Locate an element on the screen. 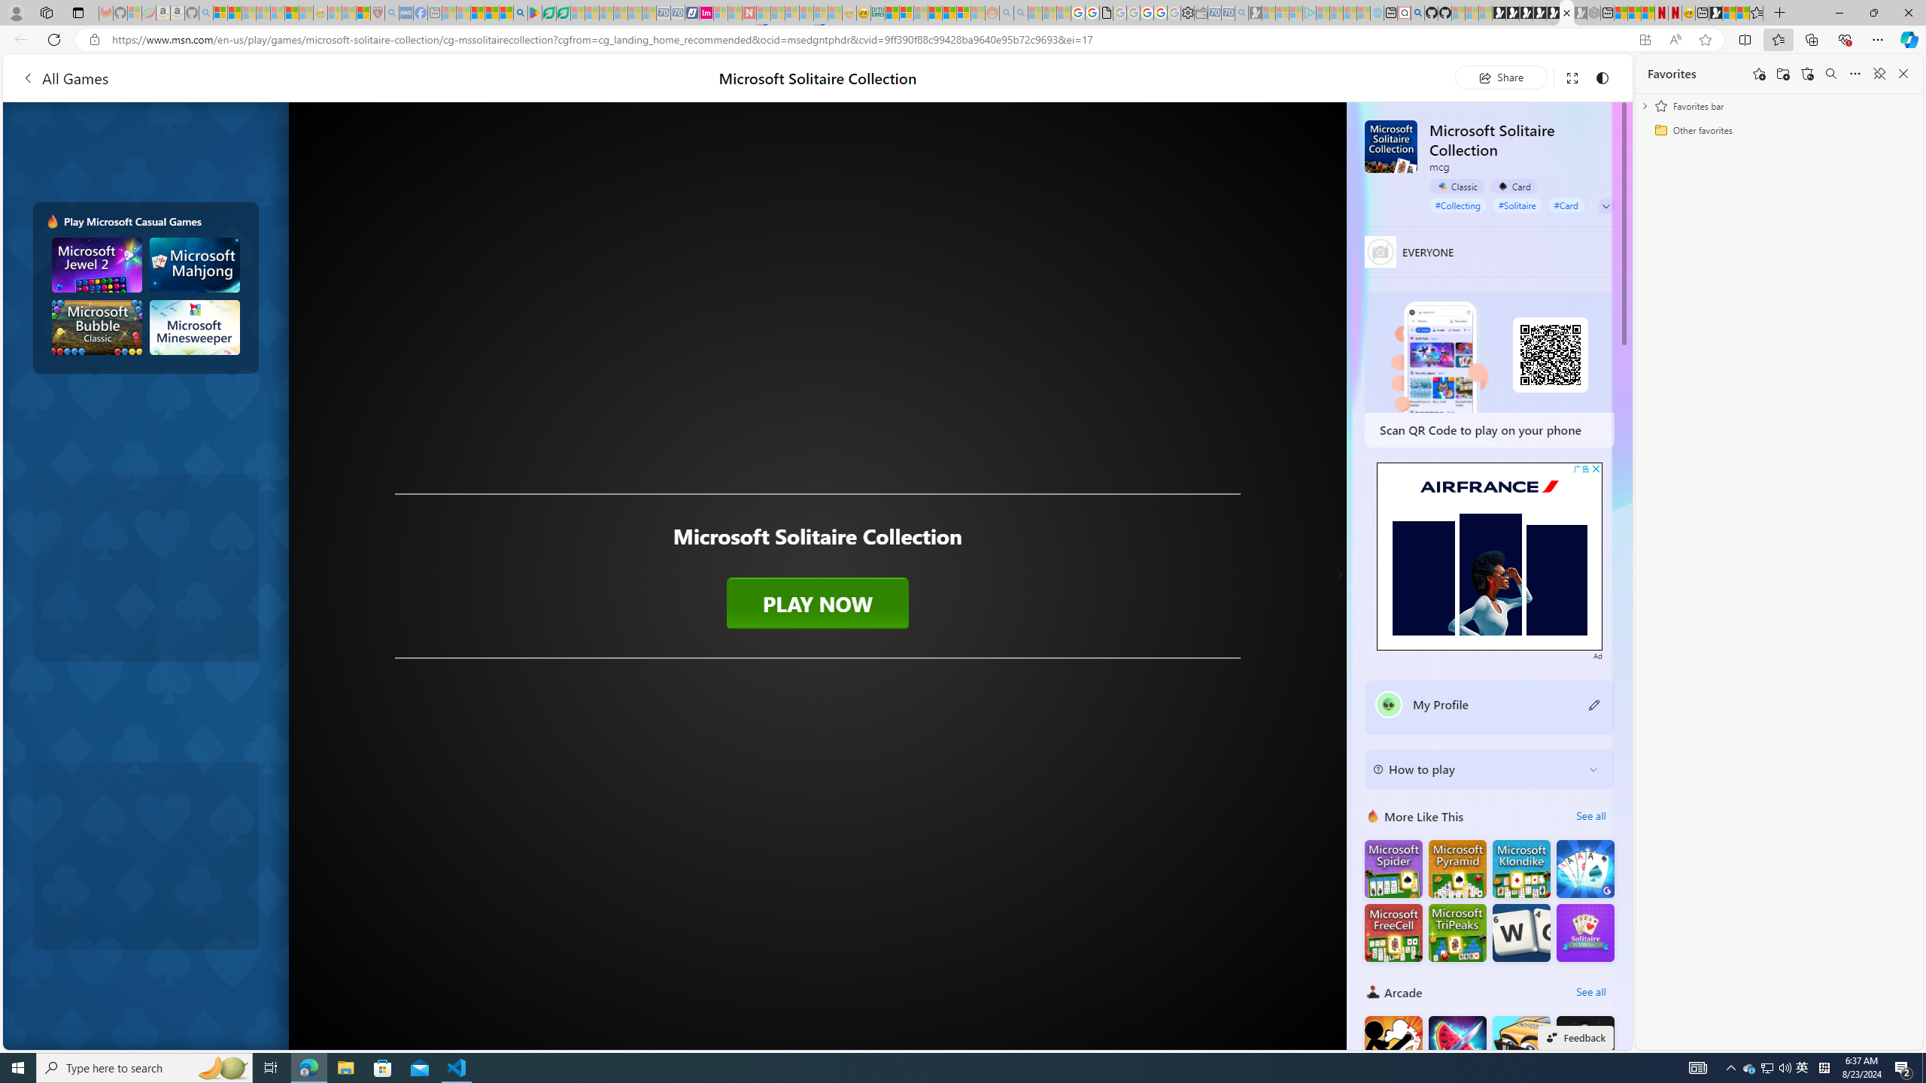 This screenshot has height=1083, width=1926. Solitaire Champions is located at coordinates (1586, 933).